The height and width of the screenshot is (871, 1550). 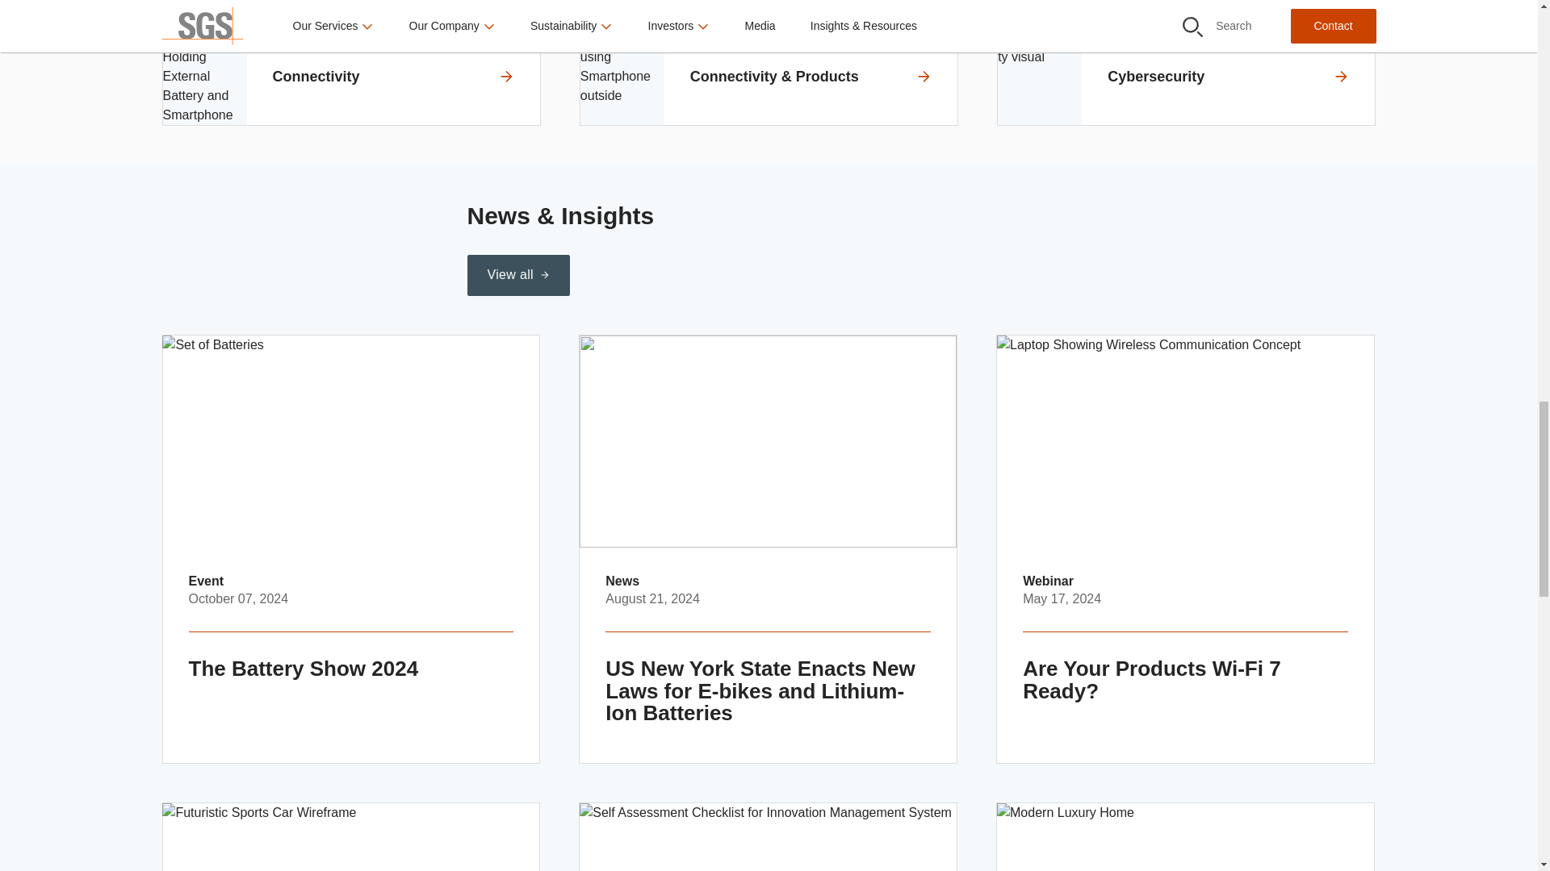 What do you see at coordinates (517, 276) in the screenshot?
I see `View all` at bounding box center [517, 276].